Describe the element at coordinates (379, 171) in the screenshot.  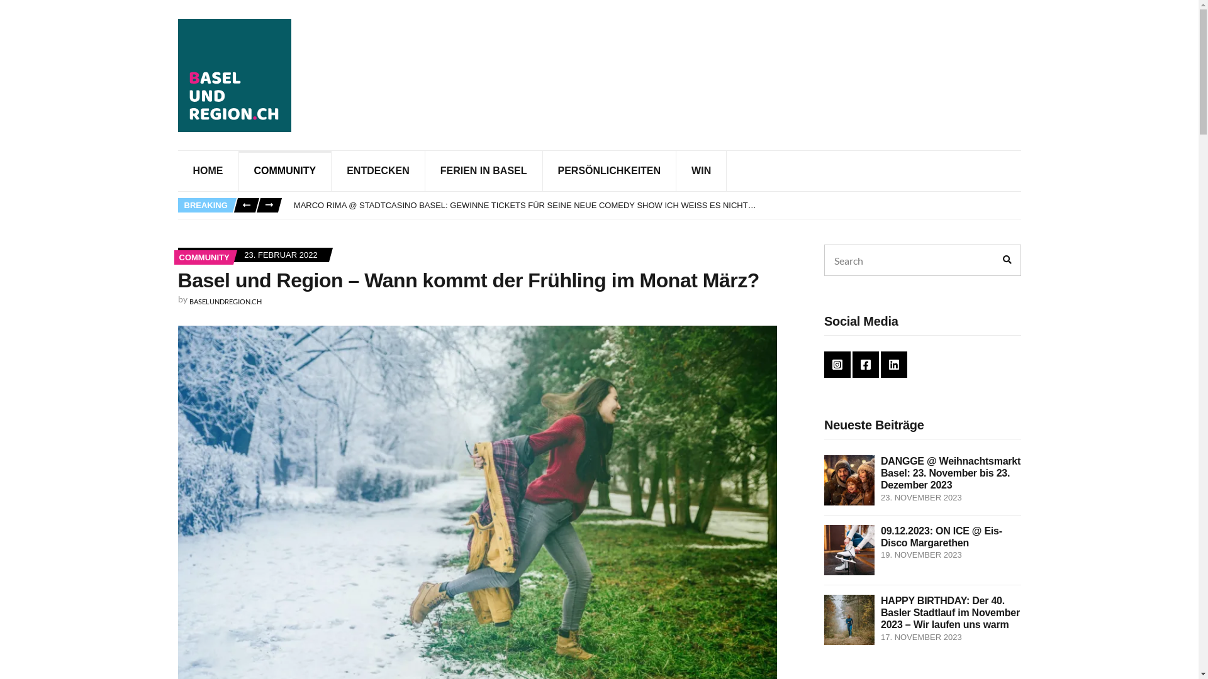
I see `ENTDECKEN` at that location.